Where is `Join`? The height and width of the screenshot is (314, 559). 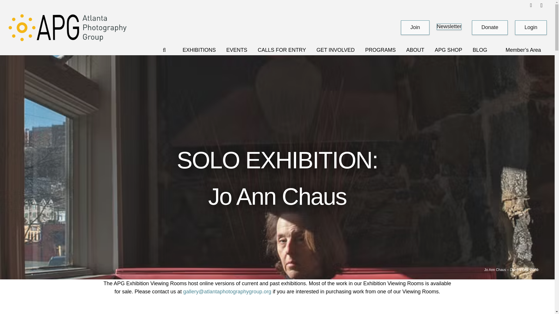
Join is located at coordinates (415, 27).